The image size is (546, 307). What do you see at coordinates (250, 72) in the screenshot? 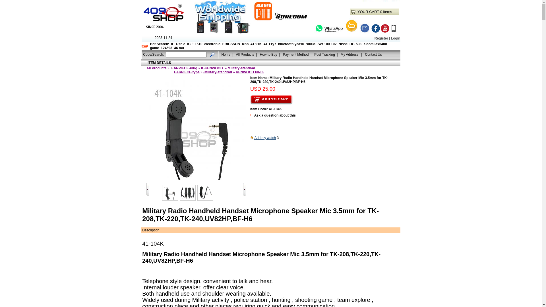
I see `KENWOOD PIN K` at bounding box center [250, 72].